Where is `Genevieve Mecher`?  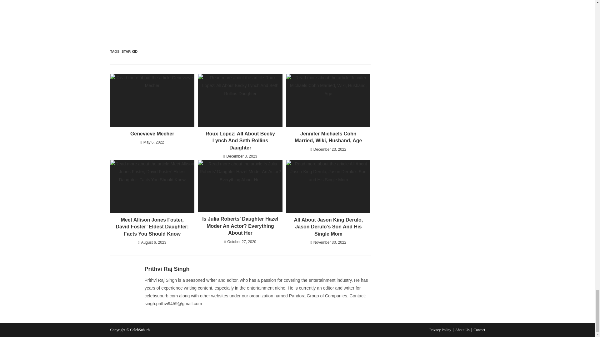
Genevieve Mecher is located at coordinates (152, 134).